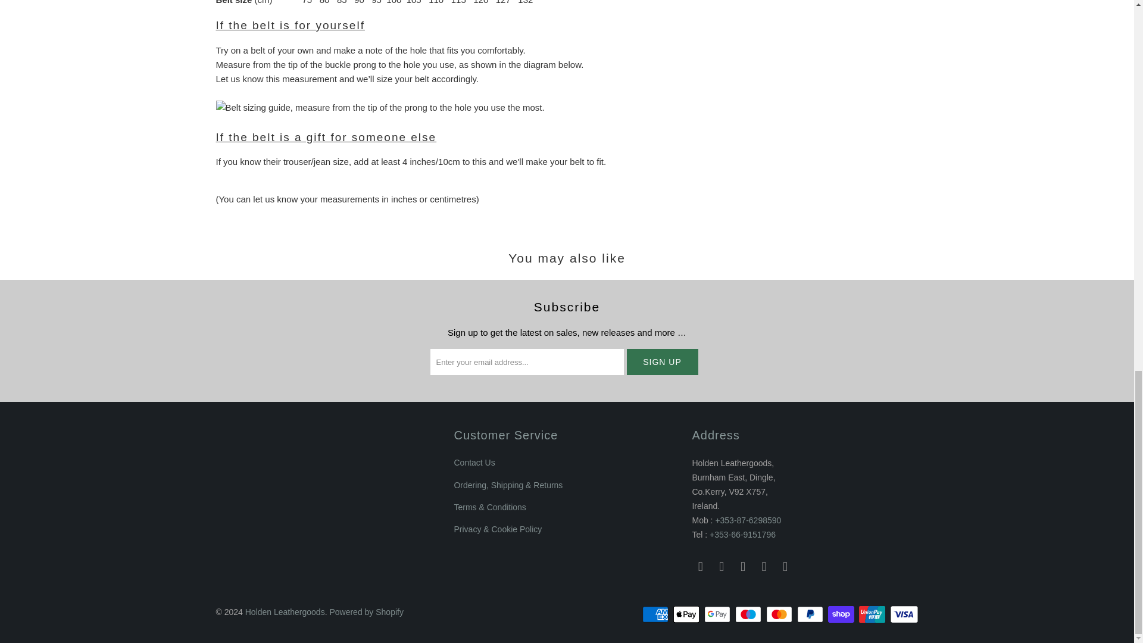 The height and width of the screenshot is (643, 1143). Describe the element at coordinates (687, 614) in the screenshot. I see `Apple Pay` at that location.